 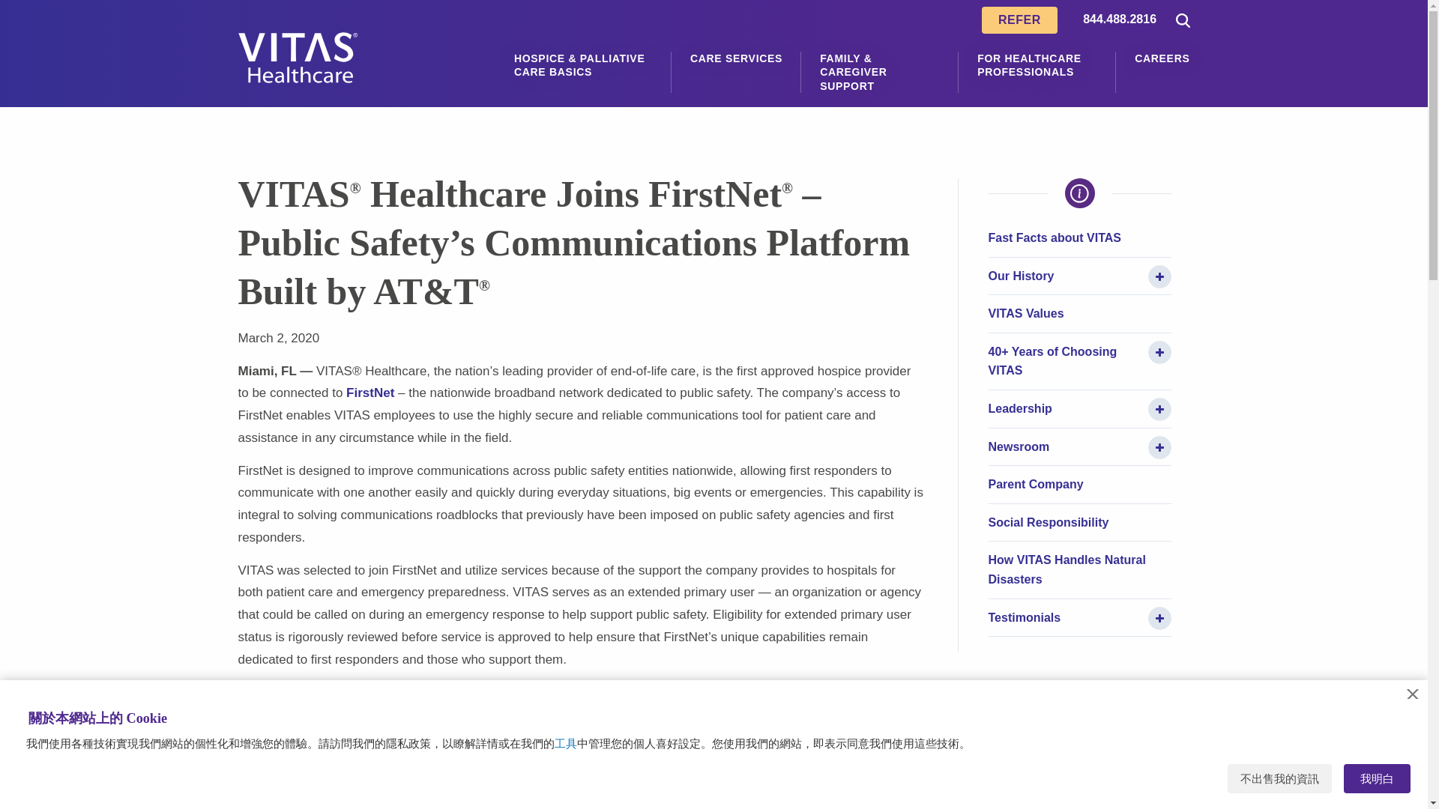 I want to click on Toggle menu, so click(x=1159, y=276).